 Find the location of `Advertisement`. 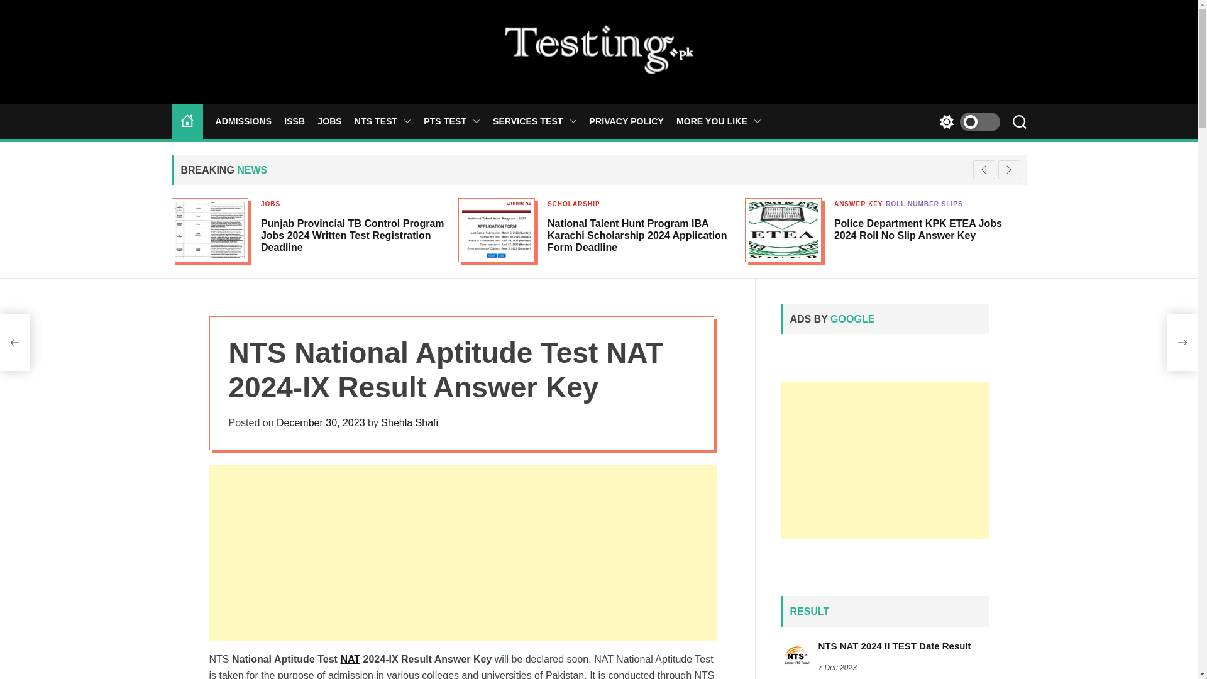

Advertisement is located at coordinates (463, 553).